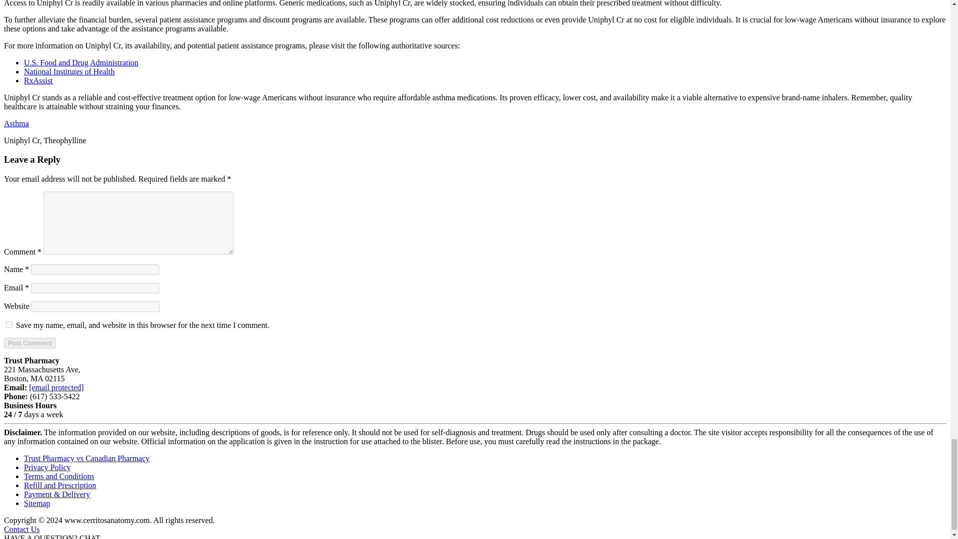 The image size is (958, 539). What do you see at coordinates (60, 485) in the screenshot?
I see `Refill and Prescription` at bounding box center [60, 485].